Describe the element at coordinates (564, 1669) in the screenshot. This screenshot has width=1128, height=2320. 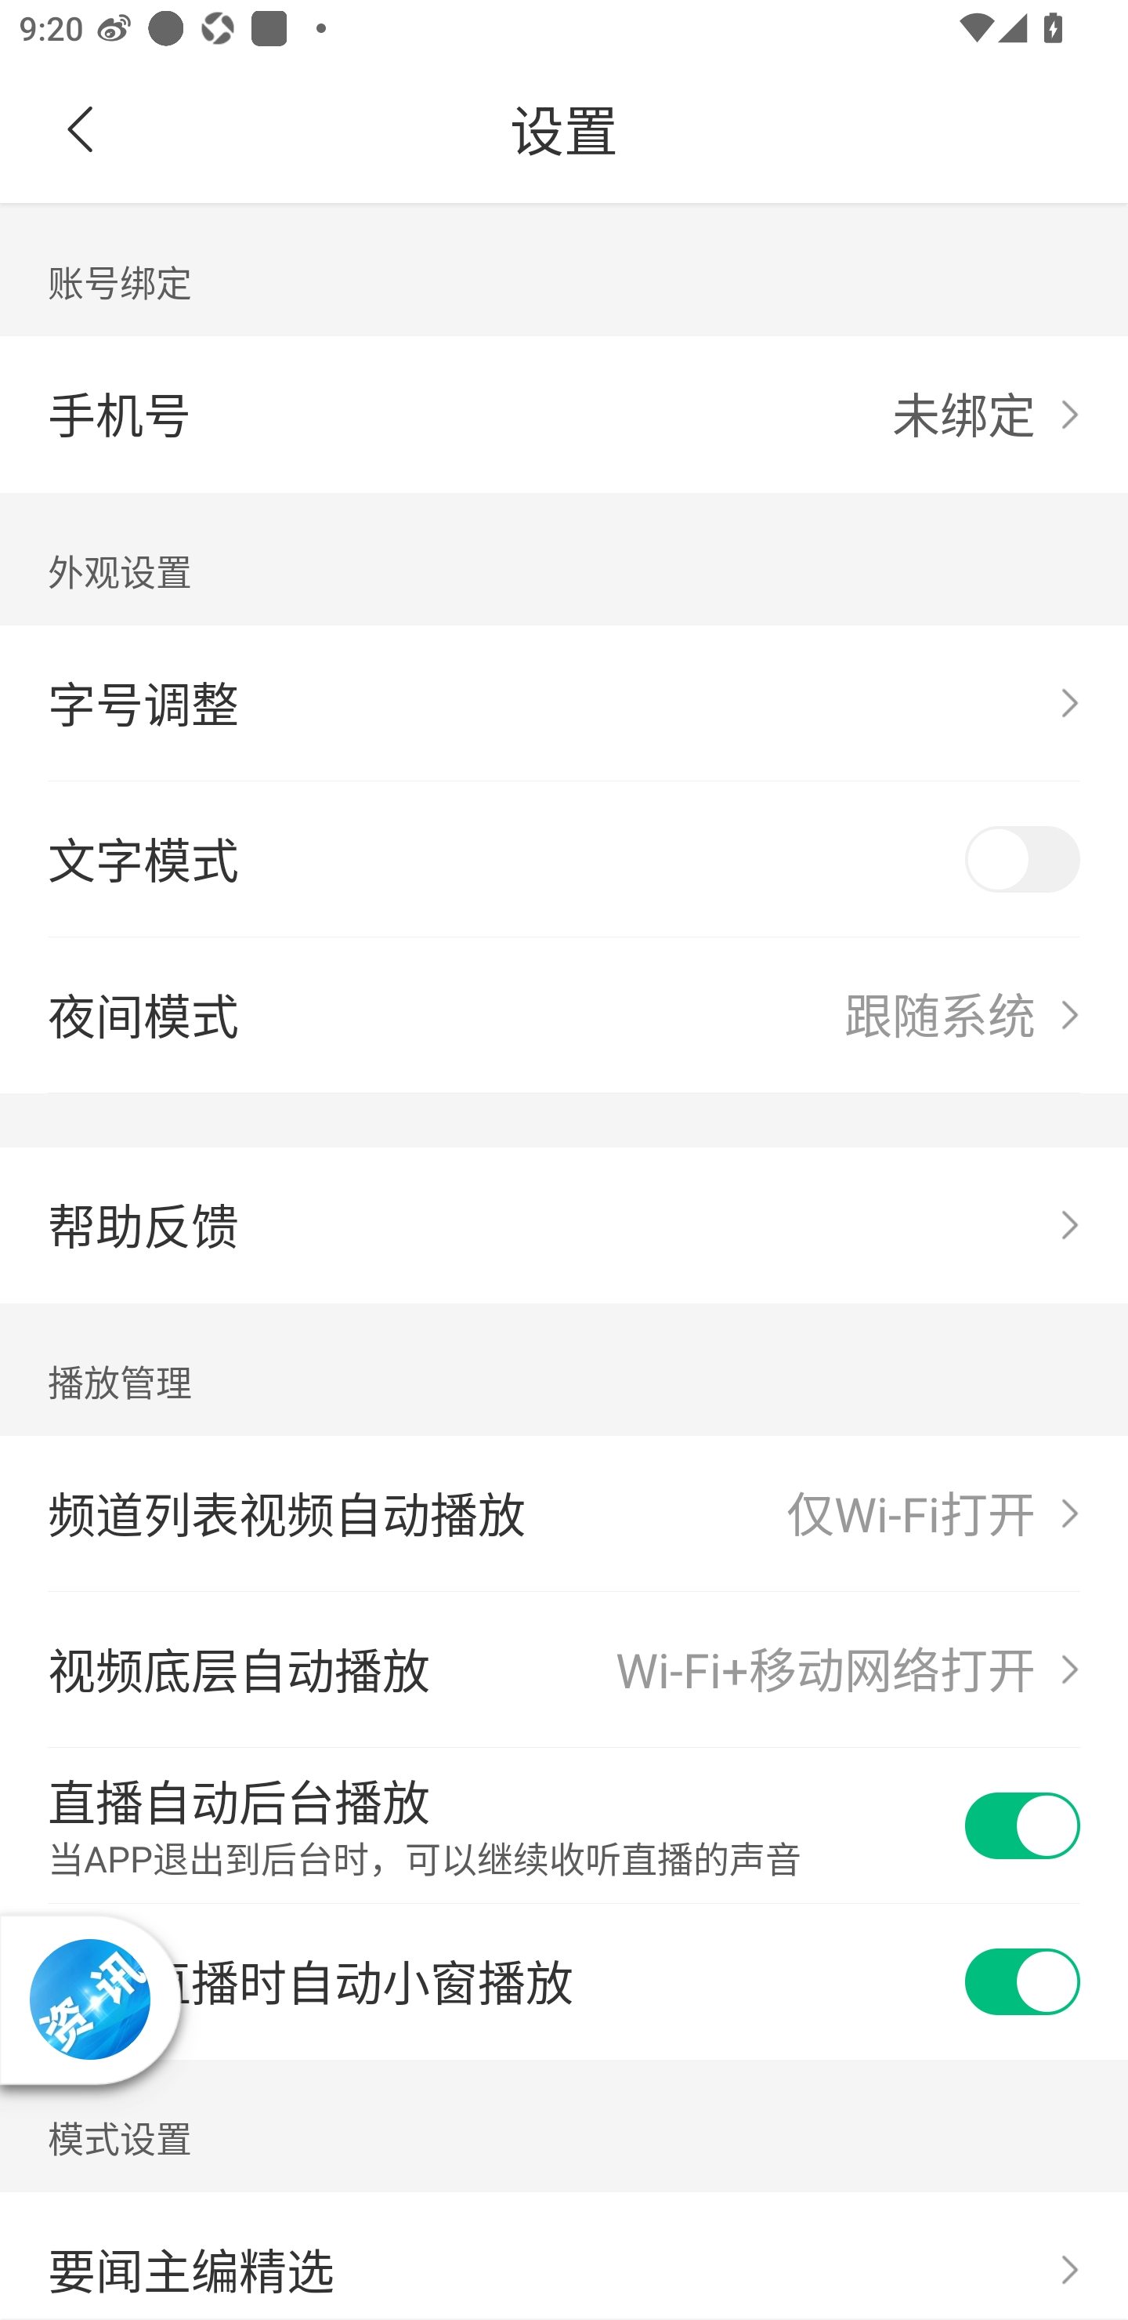
I see `视频底层自动播放 Wi-Fi+移动网络打开` at that location.